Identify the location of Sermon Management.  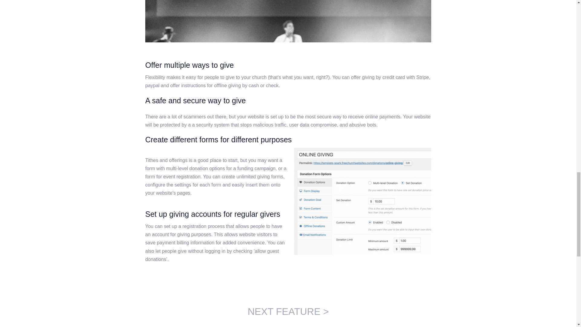
(288, 311).